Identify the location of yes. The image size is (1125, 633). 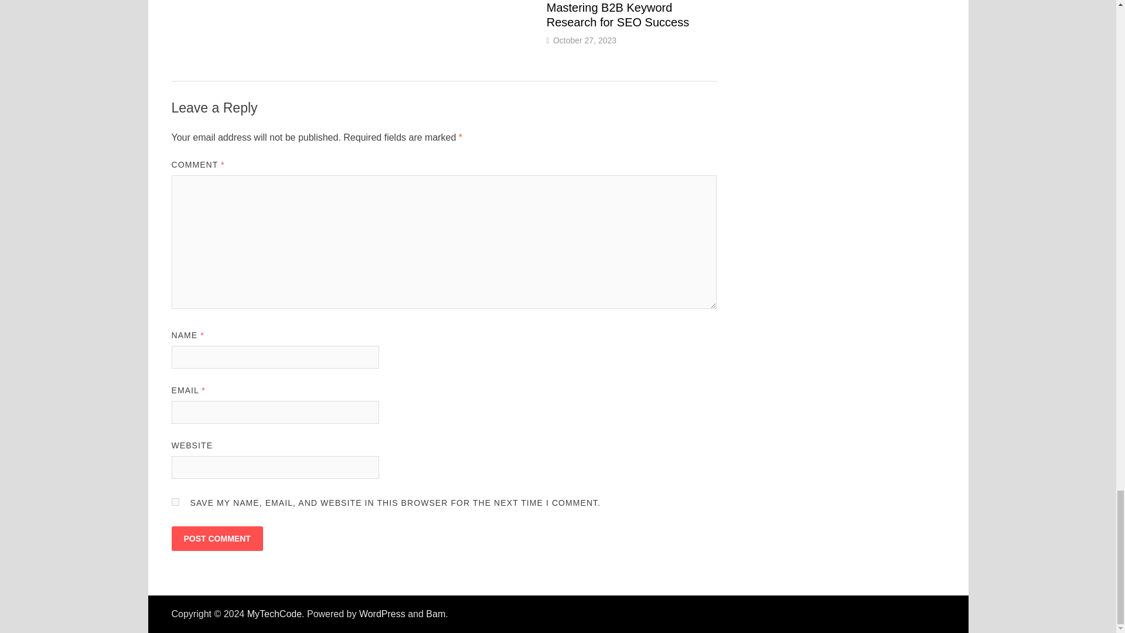
(175, 502).